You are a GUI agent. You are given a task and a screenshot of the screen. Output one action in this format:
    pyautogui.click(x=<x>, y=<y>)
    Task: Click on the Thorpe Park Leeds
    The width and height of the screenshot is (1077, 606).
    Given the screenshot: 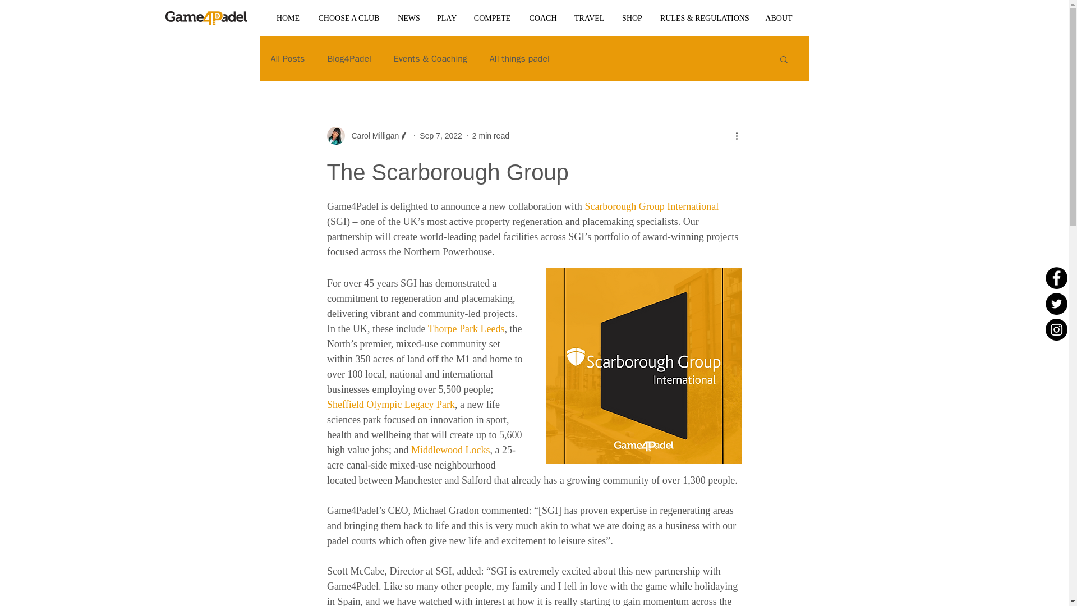 What is the action you would take?
    pyautogui.click(x=466, y=329)
    